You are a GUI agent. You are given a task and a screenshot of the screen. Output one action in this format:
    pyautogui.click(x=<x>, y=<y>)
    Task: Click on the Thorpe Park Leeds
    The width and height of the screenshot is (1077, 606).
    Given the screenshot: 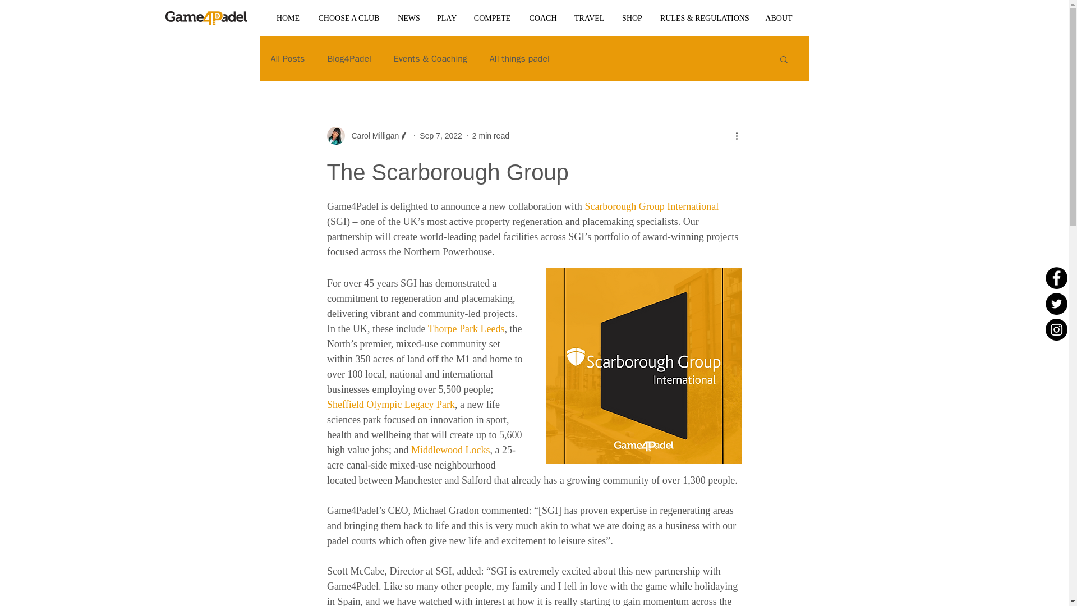 What is the action you would take?
    pyautogui.click(x=466, y=329)
    